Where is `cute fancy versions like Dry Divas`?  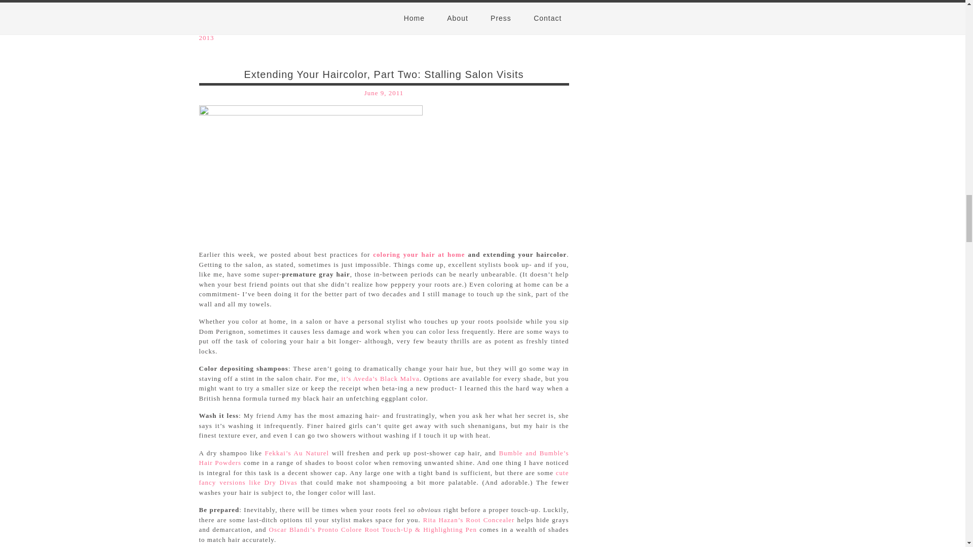
cute fancy versions like Dry Divas is located at coordinates (383, 478).